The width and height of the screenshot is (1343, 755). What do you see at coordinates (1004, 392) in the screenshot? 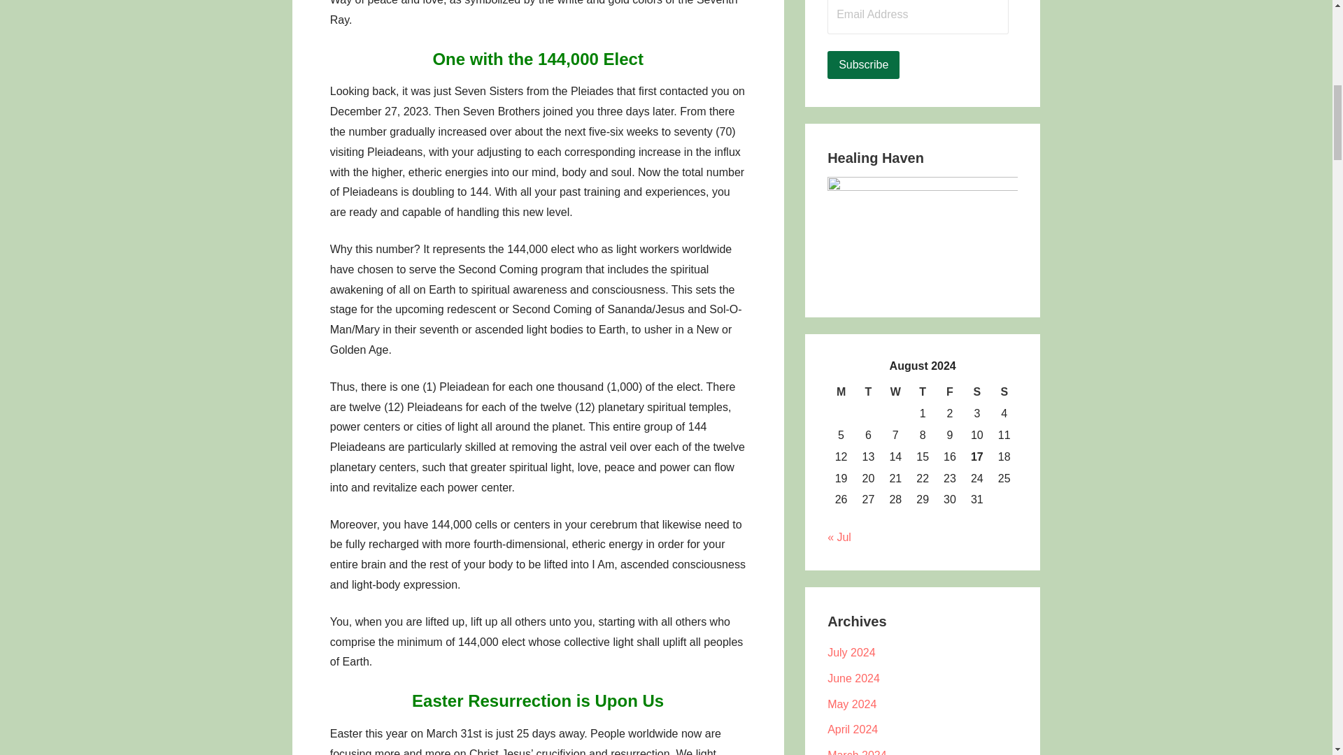
I see `Sunday` at bounding box center [1004, 392].